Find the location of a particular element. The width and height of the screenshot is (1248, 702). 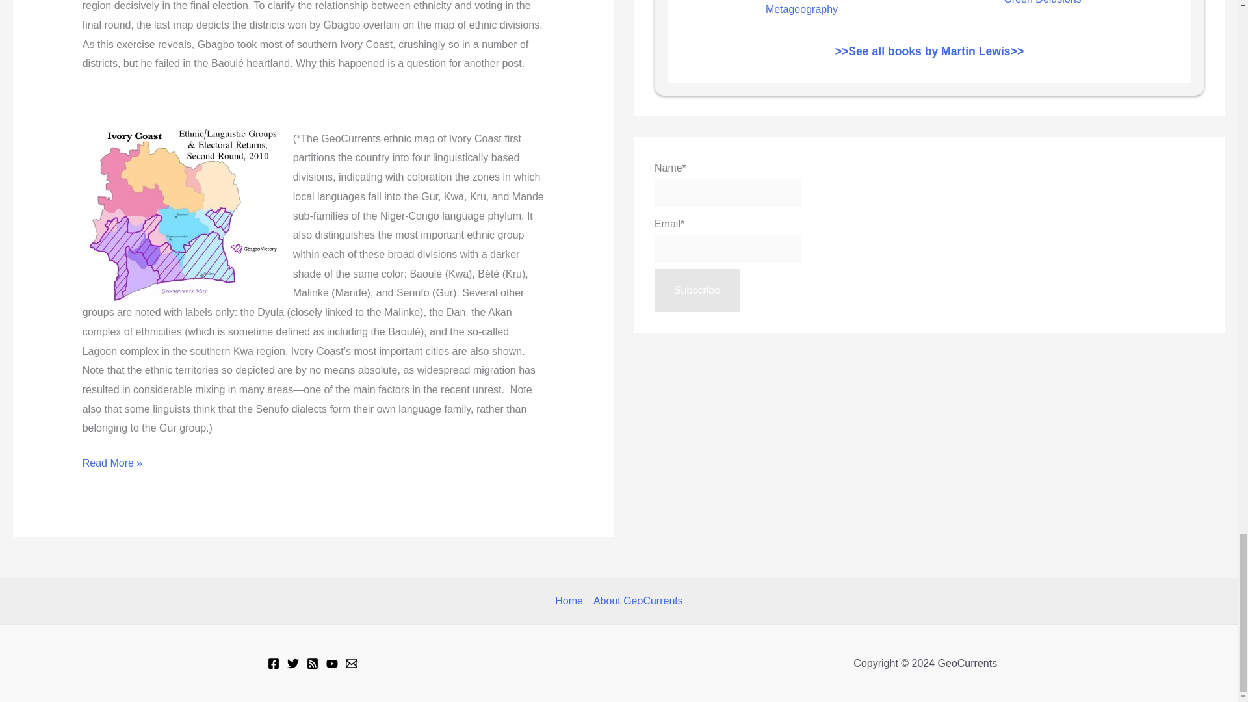

Subscribe is located at coordinates (697, 290).